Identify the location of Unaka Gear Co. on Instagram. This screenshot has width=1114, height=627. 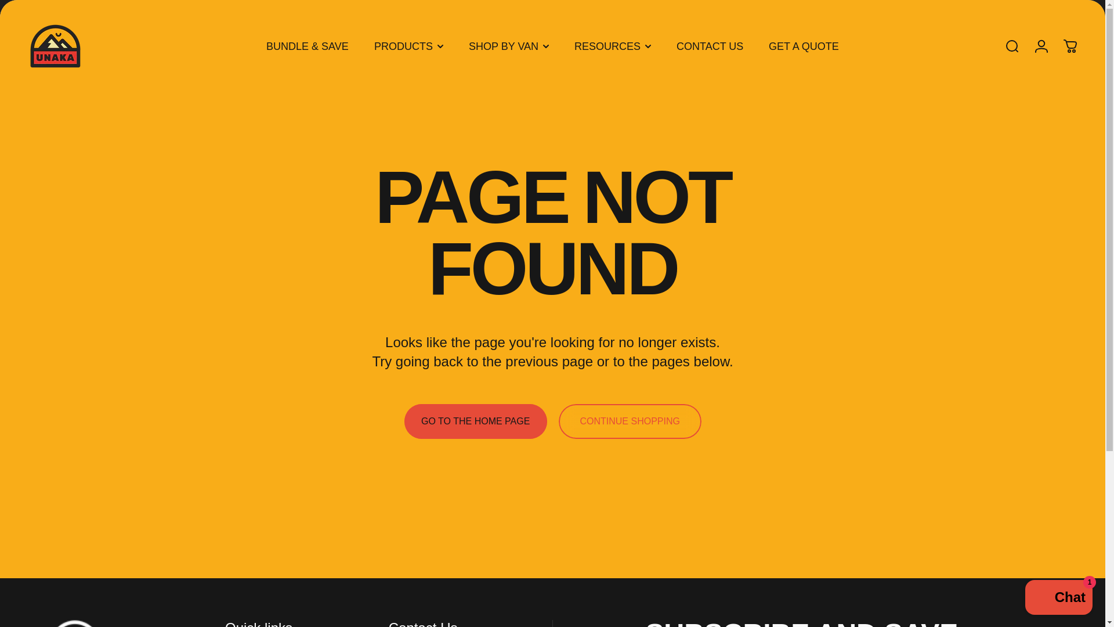
(1020, 6).